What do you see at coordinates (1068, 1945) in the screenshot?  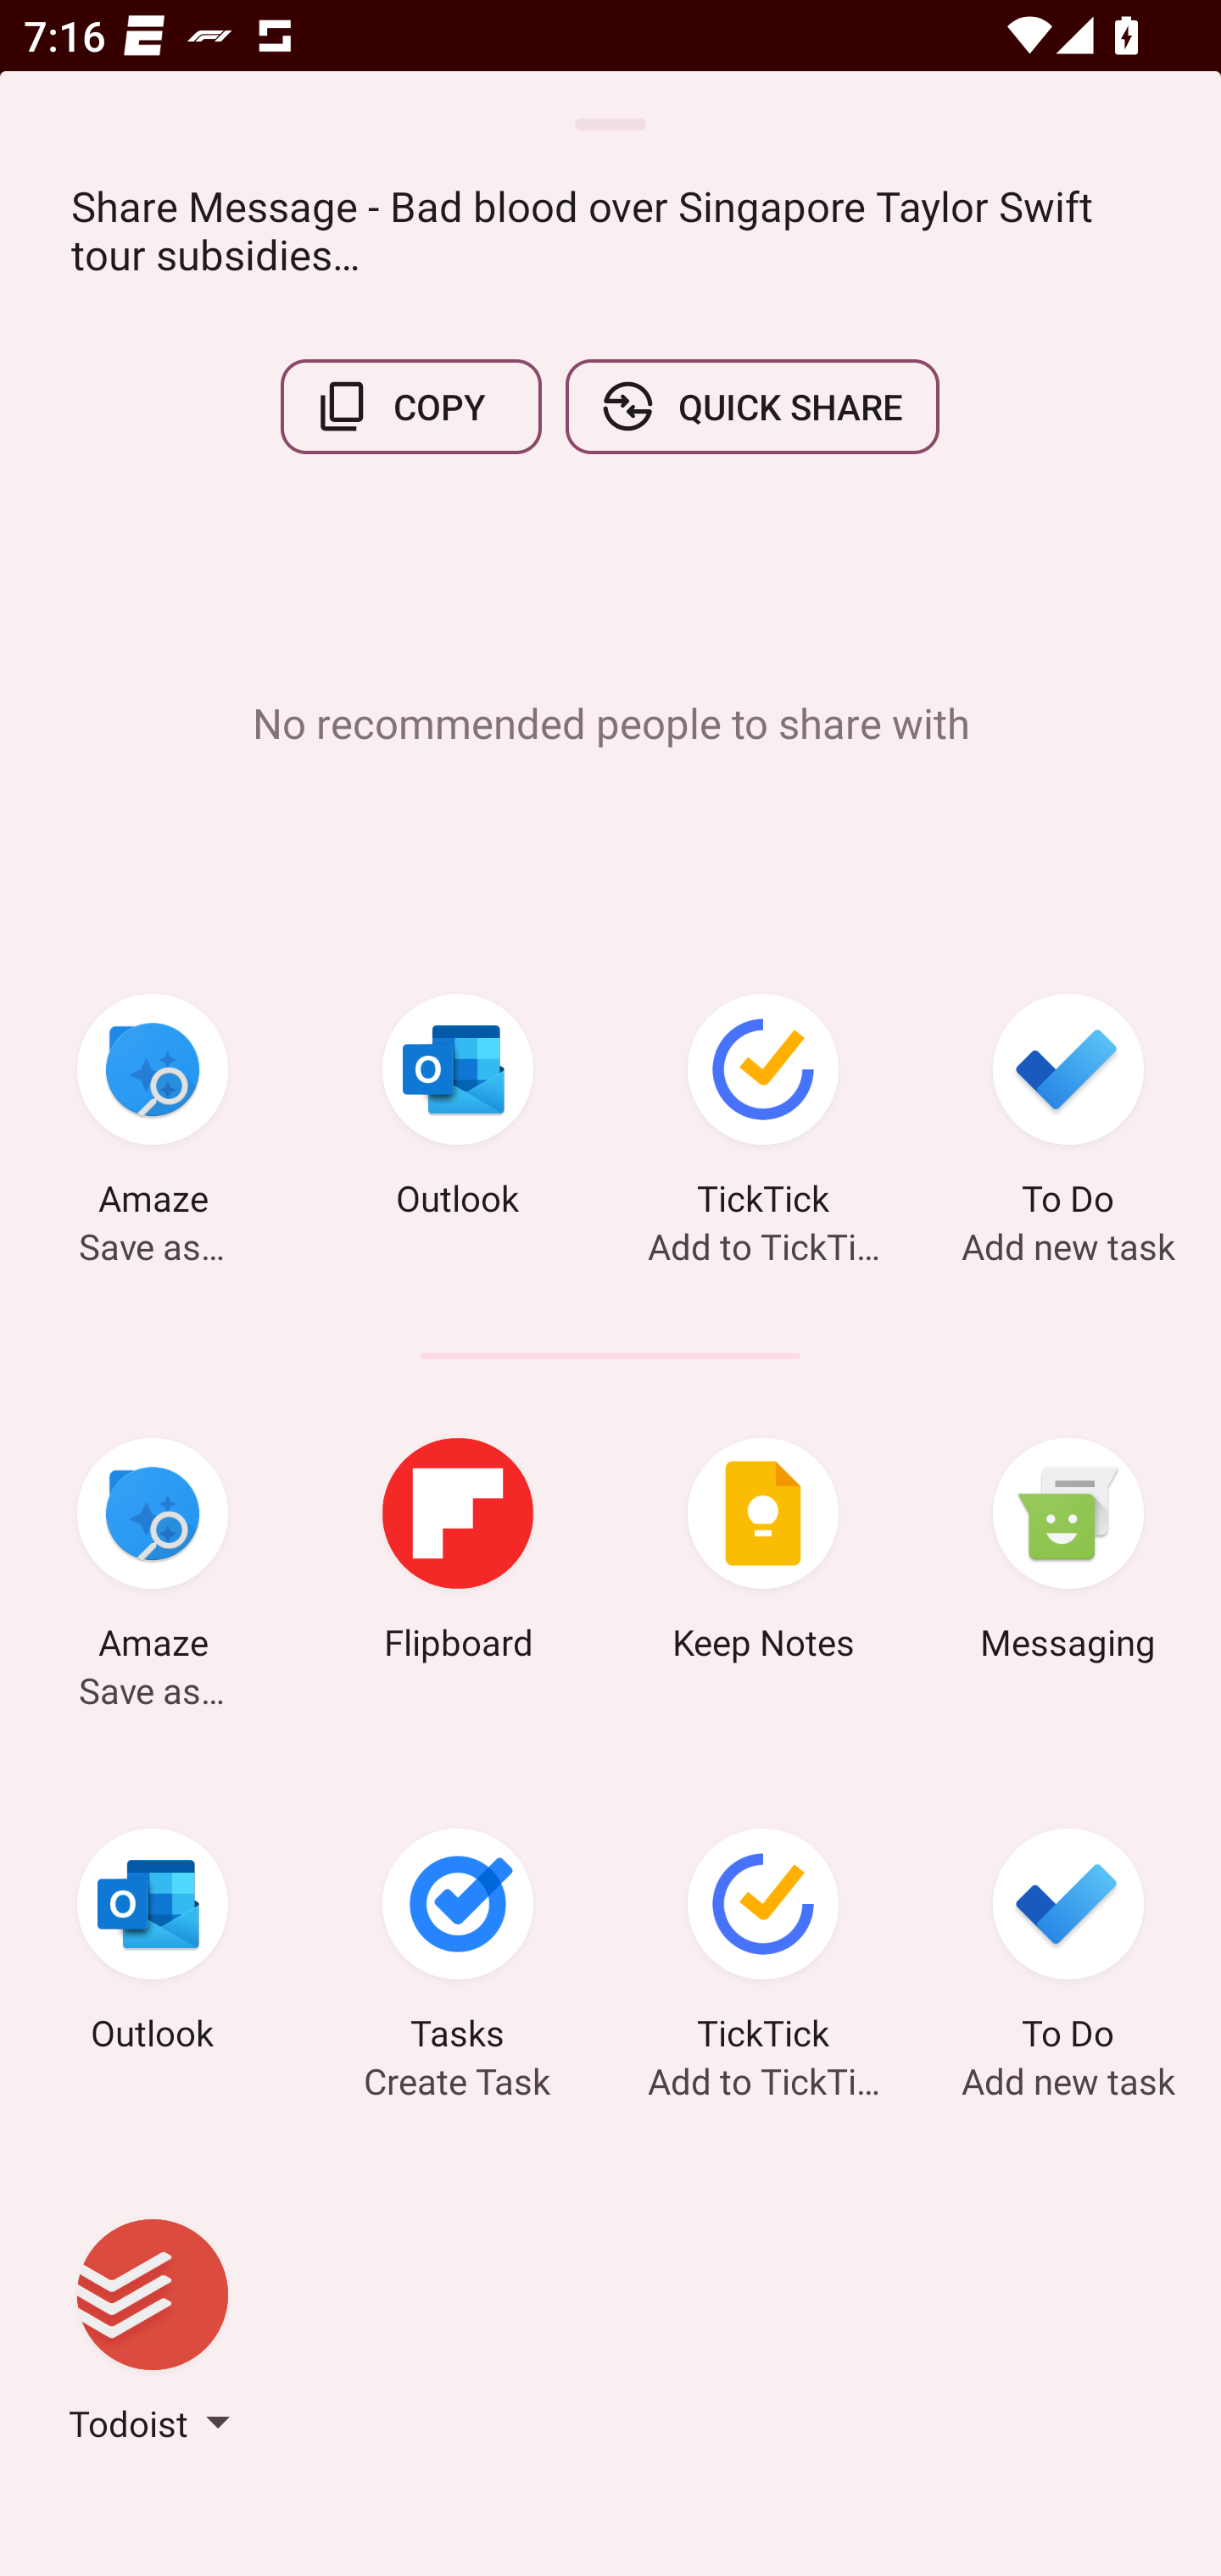 I see `To Do Add new task` at bounding box center [1068, 1945].